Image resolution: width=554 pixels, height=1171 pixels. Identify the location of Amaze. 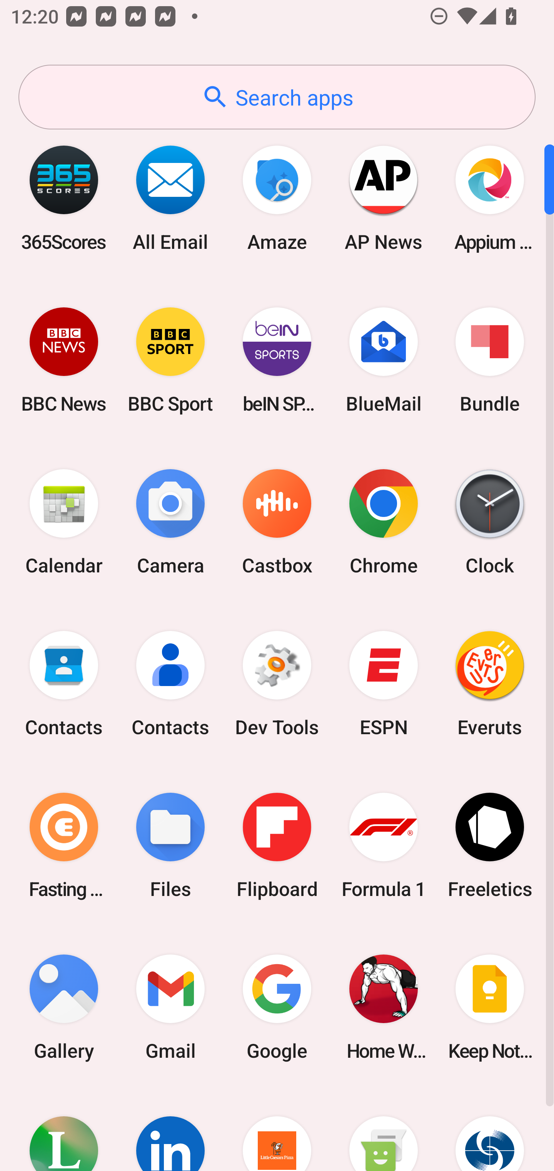
(277, 198).